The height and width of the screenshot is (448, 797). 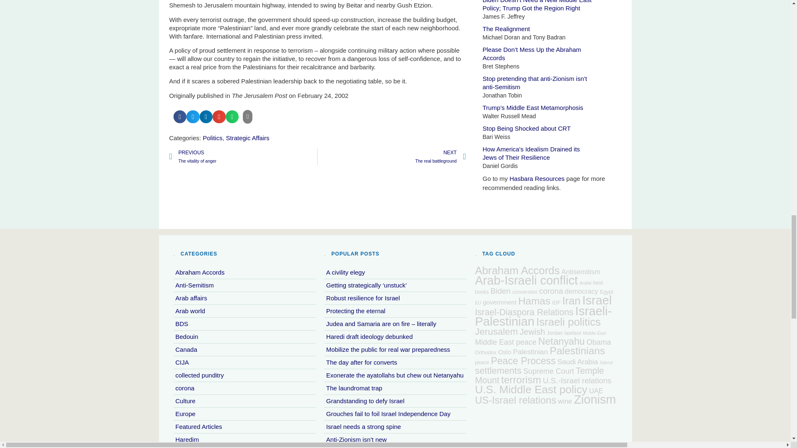 What do you see at coordinates (243, 157) in the screenshot?
I see `Strategic Affairs` at bounding box center [243, 157].